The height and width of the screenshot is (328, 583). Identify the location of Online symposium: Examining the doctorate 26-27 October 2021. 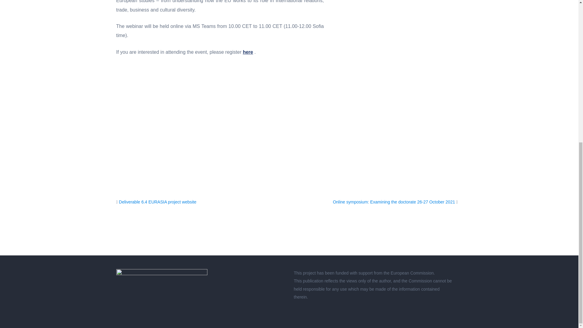
(394, 202).